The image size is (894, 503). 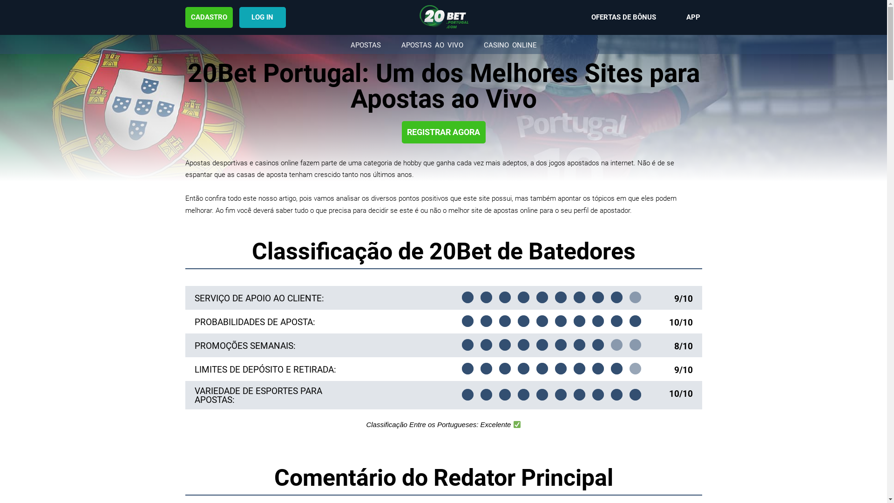 What do you see at coordinates (510, 45) in the screenshot?
I see `CASINO ONLINE` at bounding box center [510, 45].